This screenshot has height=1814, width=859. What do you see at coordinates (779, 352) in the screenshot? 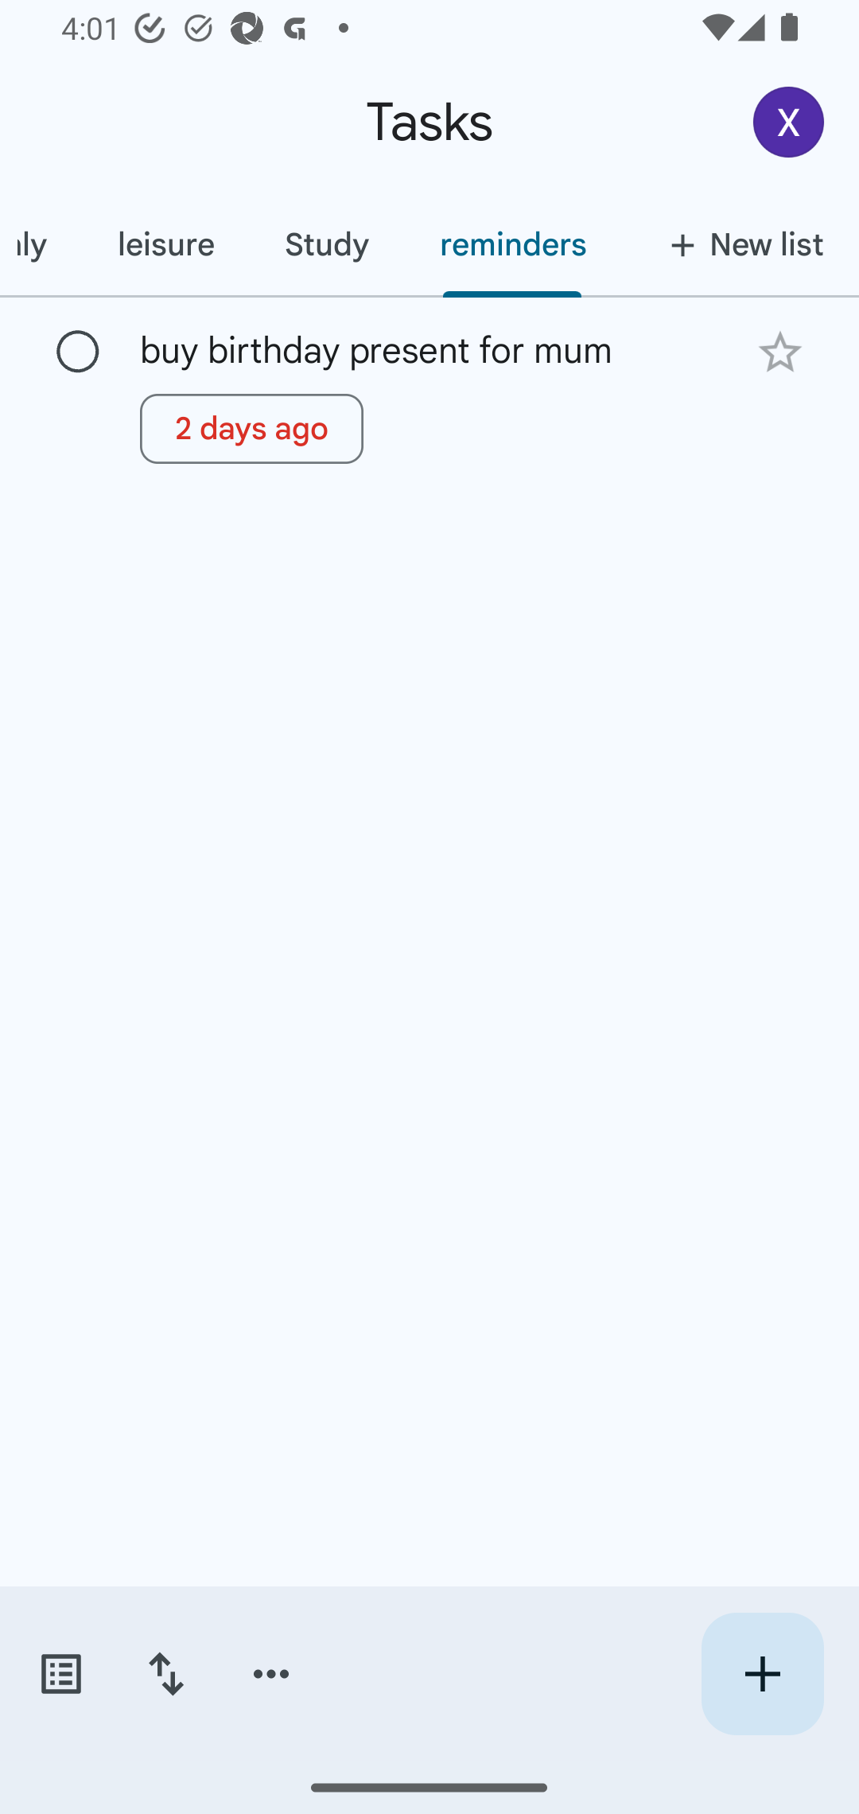
I see `Add star` at bounding box center [779, 352].